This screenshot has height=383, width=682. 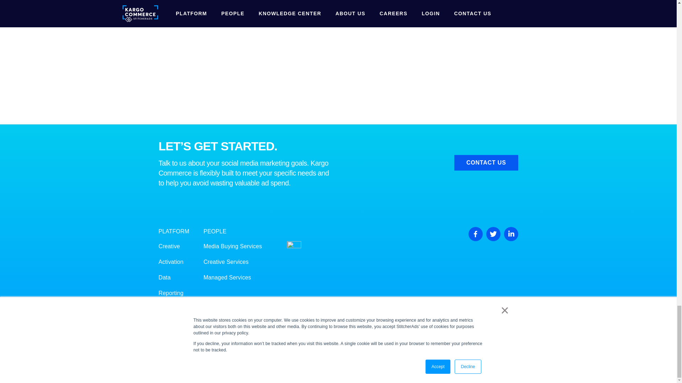 I want to click on Reporting, so click(x=170, y=293).